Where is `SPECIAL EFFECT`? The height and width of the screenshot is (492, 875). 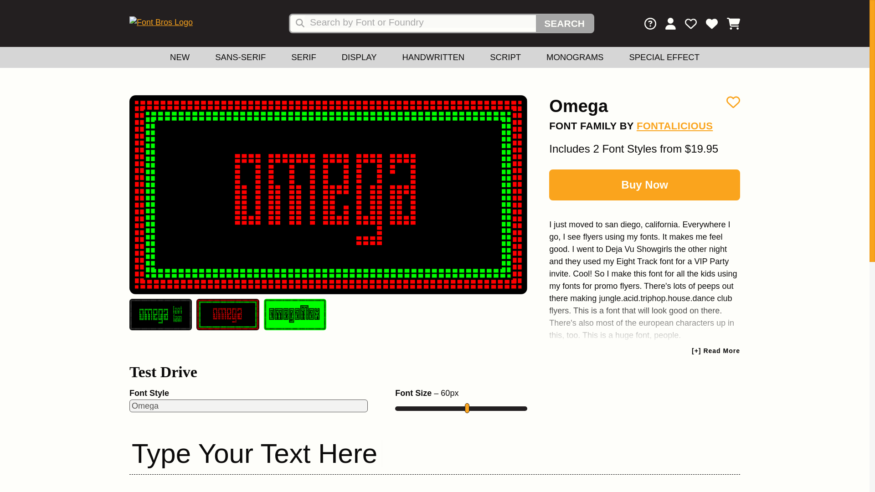
SPECIAL EFFECT is located at coordinates (664, 57).